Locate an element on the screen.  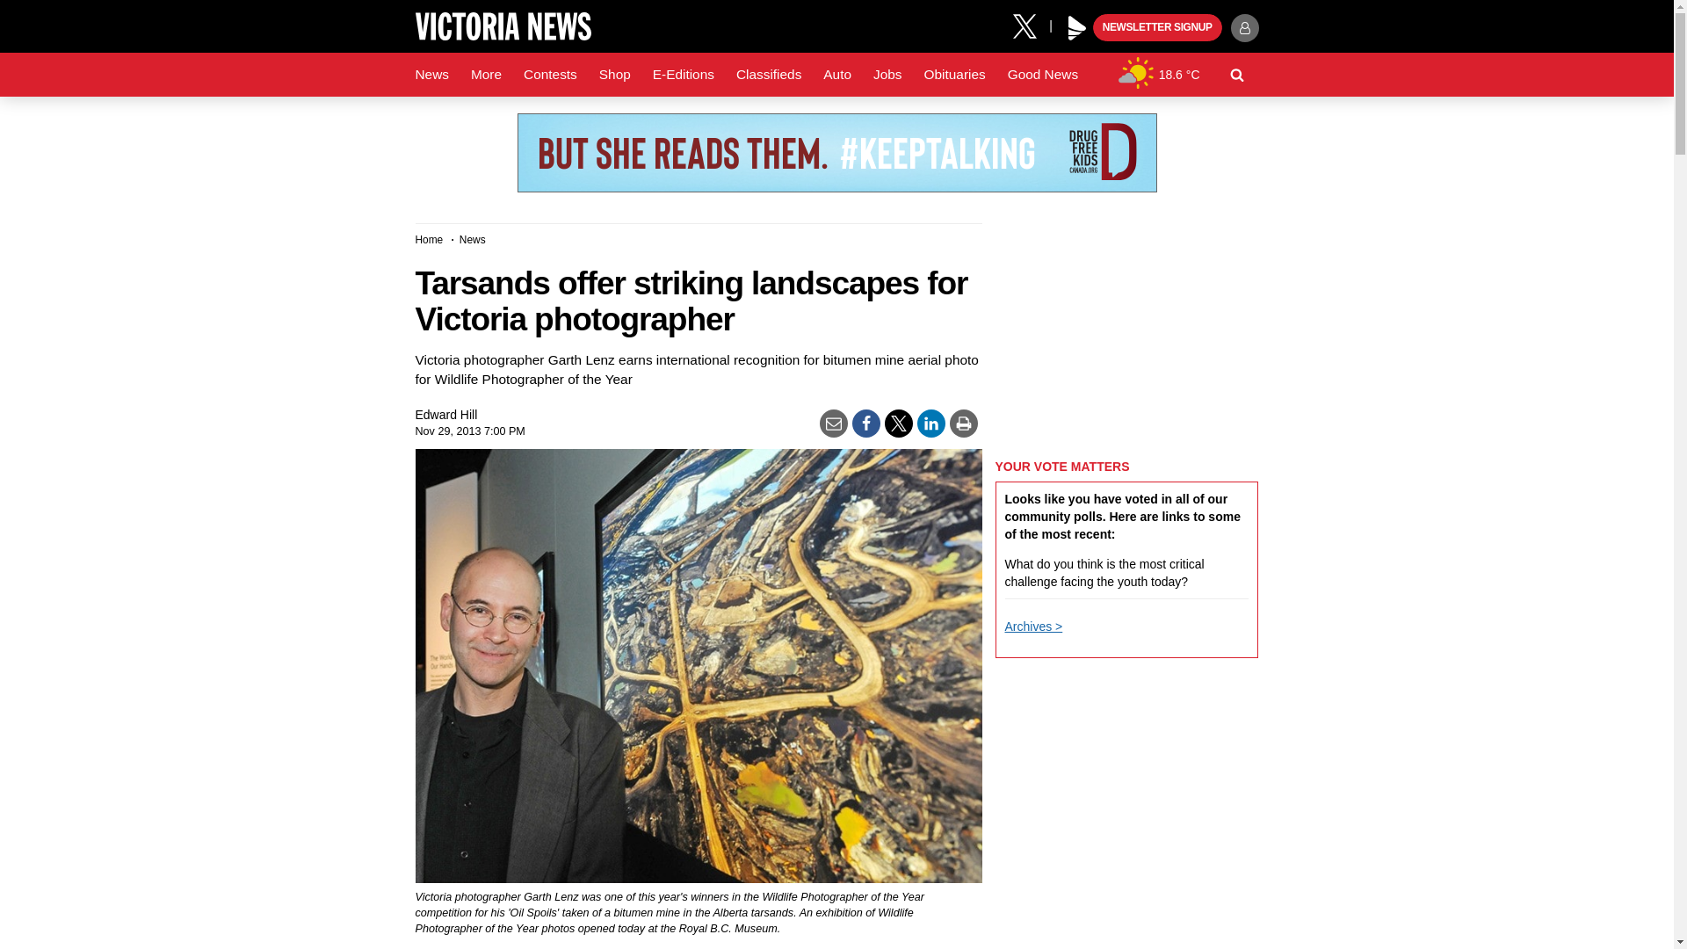
News is located at coordinates (431, 75).